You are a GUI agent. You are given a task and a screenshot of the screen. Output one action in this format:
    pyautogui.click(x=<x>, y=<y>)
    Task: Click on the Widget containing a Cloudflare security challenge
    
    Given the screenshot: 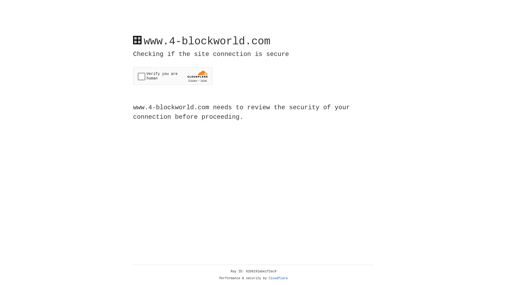 What is the action you would take?
    pyautogui.click(x=173, y=76)
    